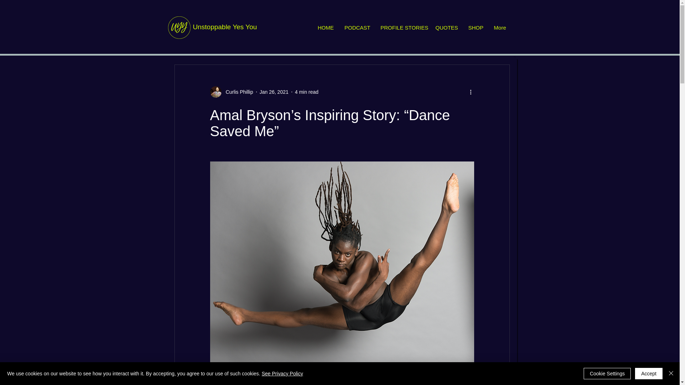  I want to click on HOME, so click(325, 28).